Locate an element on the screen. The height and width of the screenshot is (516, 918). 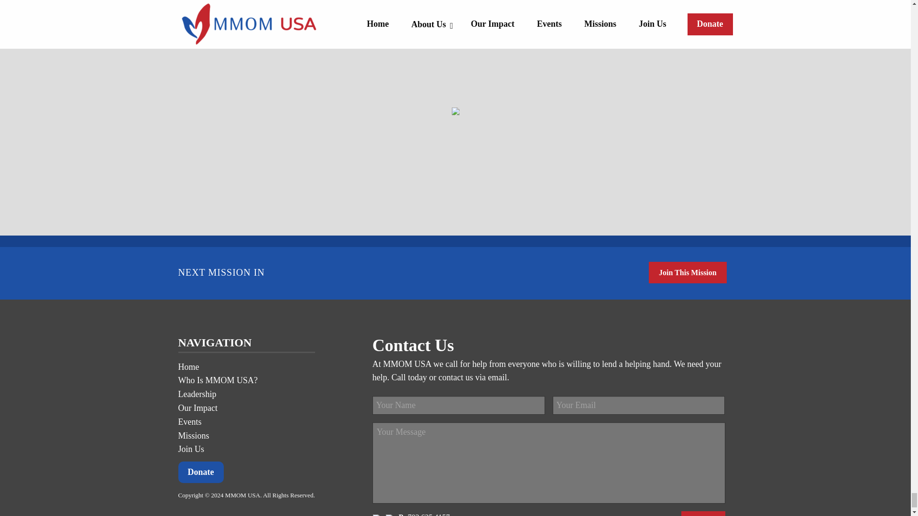
Our Impact is located at coordinates (197, 408).